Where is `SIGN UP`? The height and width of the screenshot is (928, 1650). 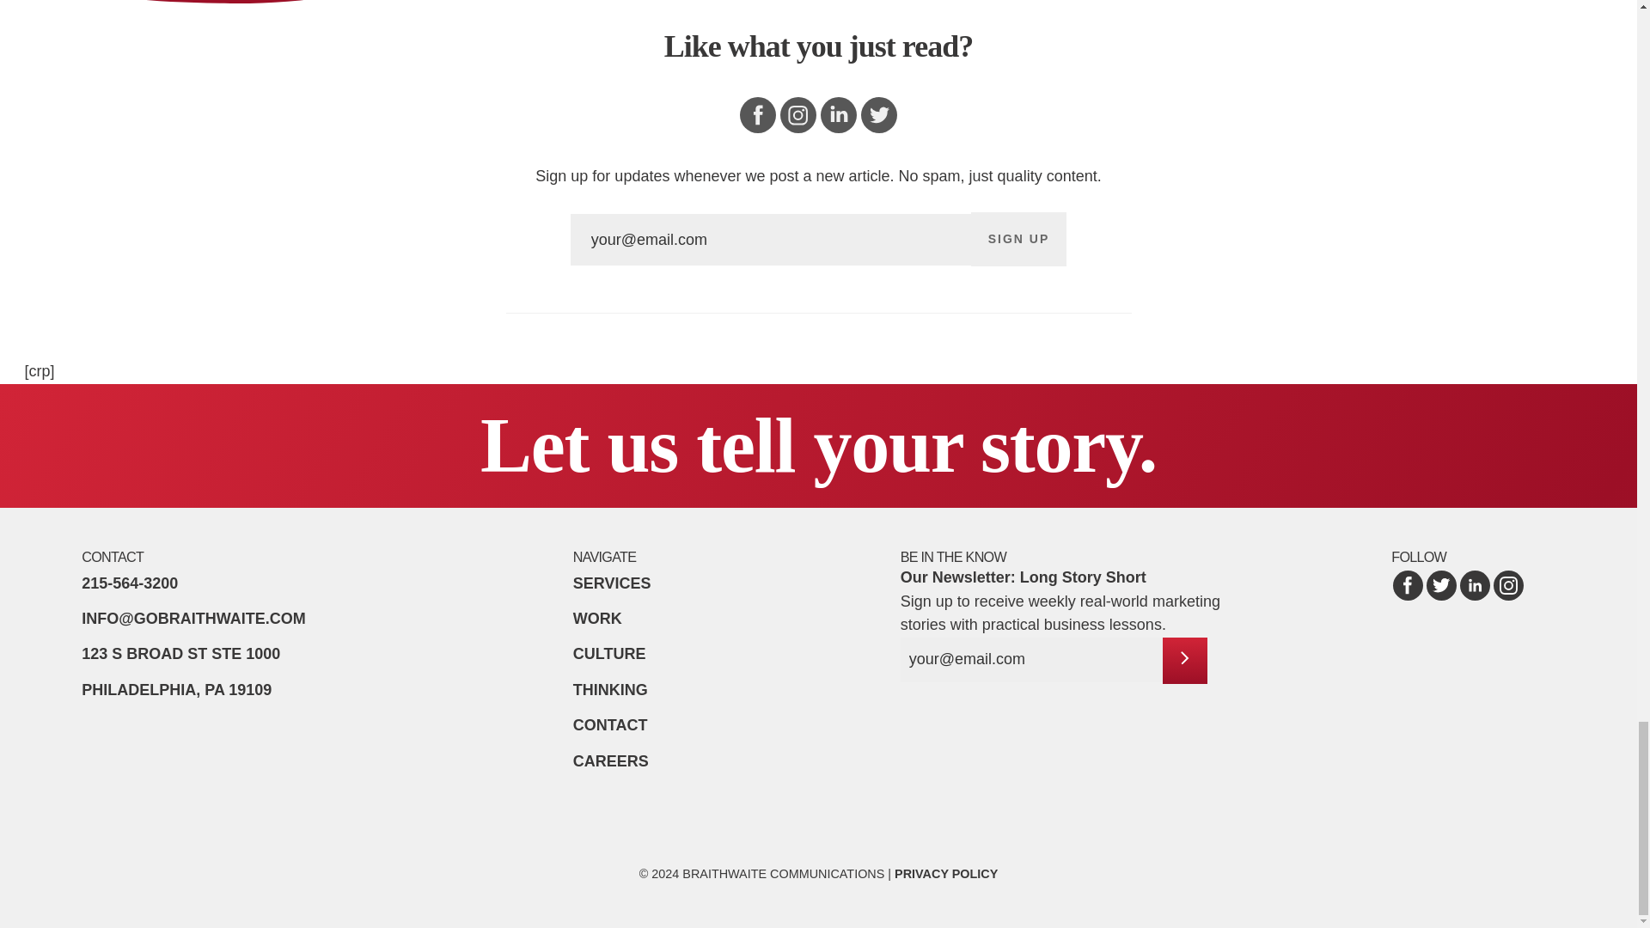 SIGN UP is located at coordinates (129, 583).